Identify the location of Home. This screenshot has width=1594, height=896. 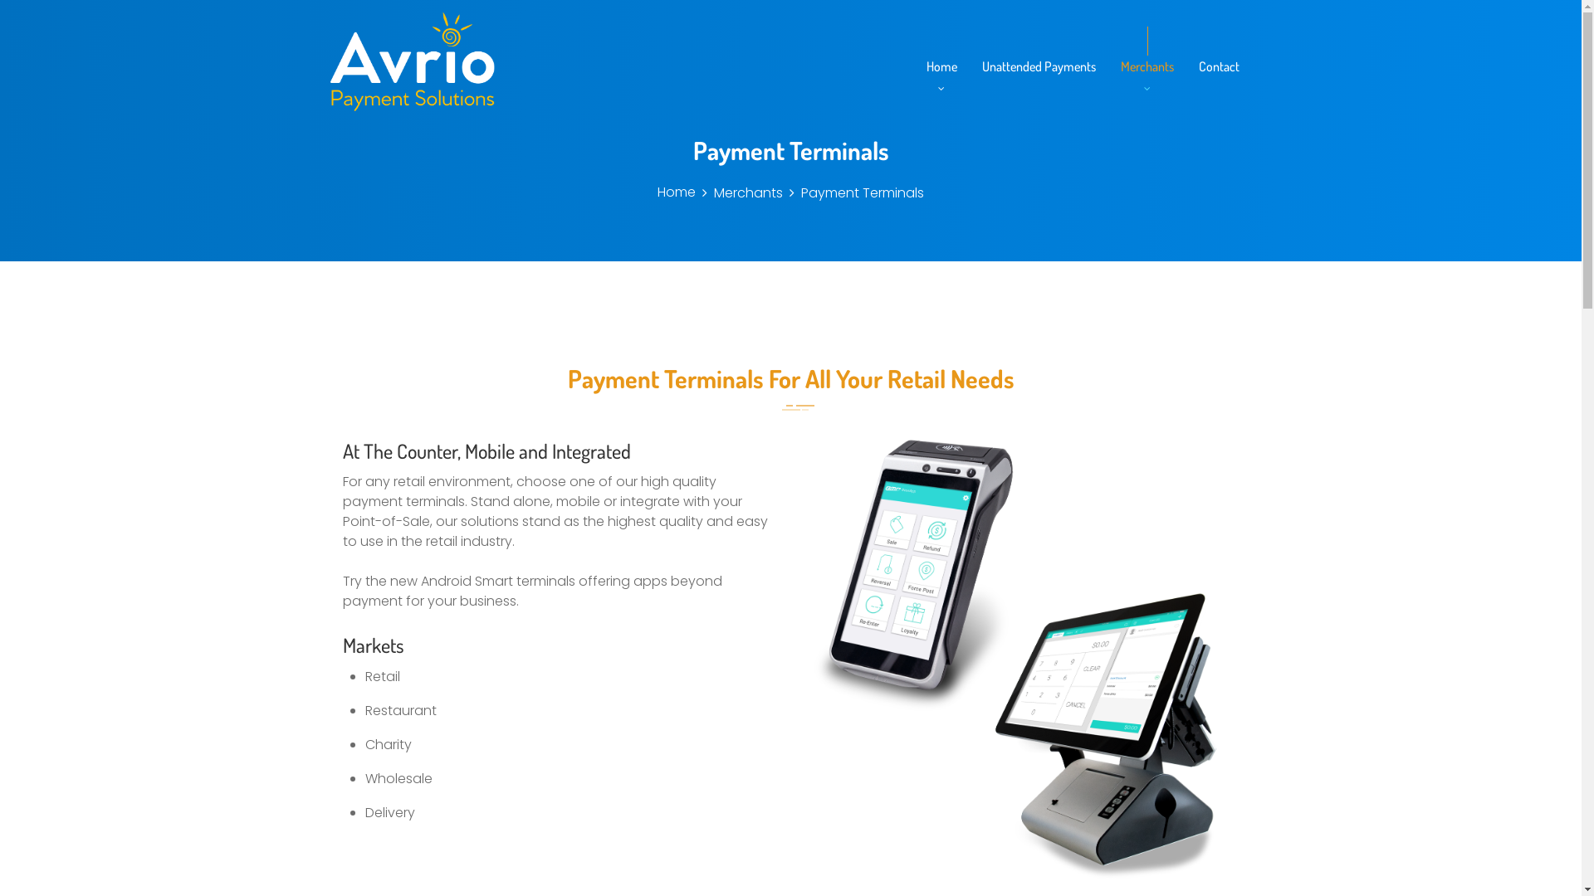
(677, 192).